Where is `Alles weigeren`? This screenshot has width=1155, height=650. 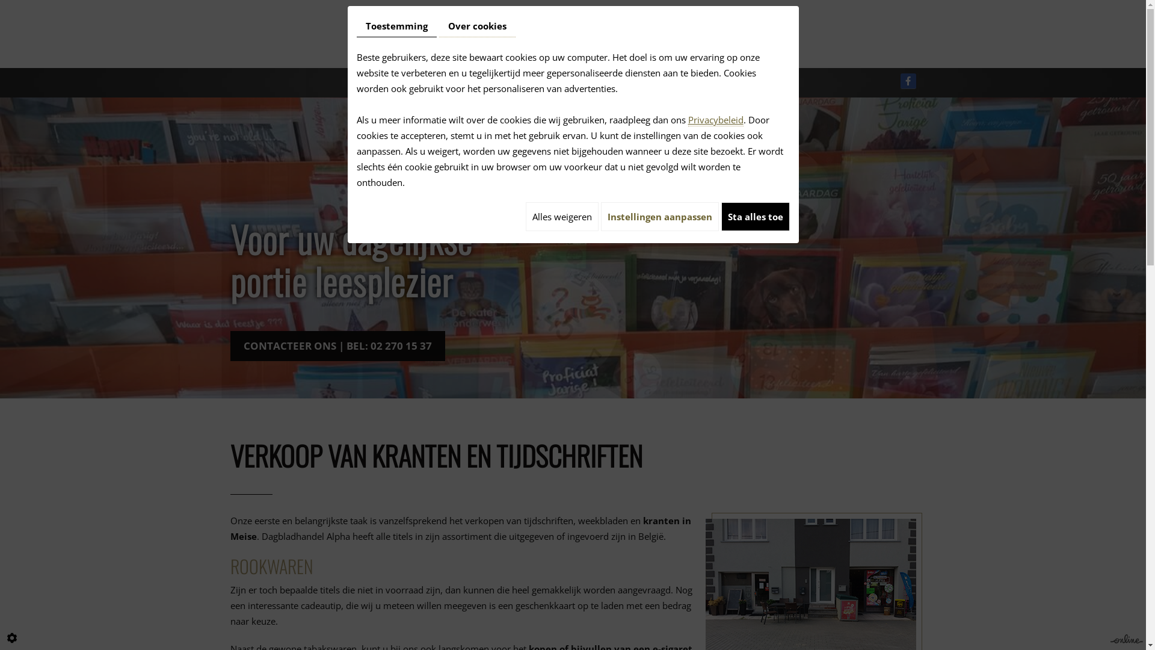 Alles weigeren is located at coordinates (562, 217).